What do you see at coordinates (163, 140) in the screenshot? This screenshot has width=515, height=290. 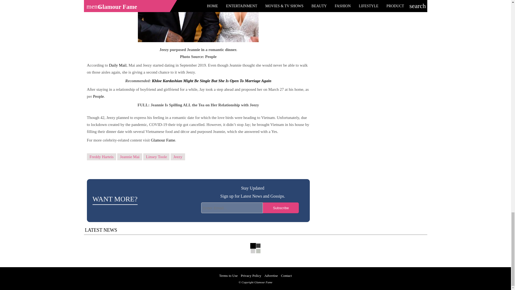 I see `Glamour Fame` at bounding box center [163, 140].